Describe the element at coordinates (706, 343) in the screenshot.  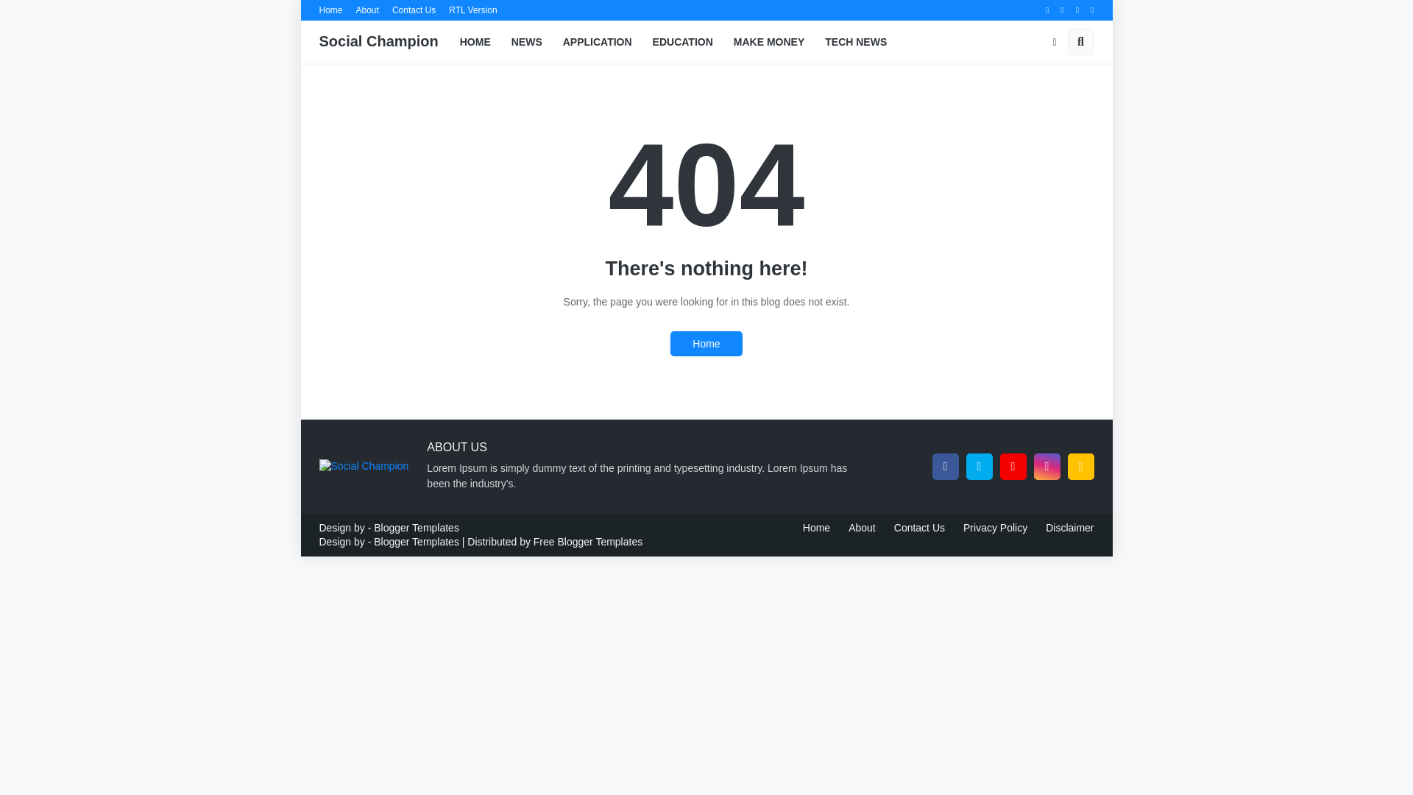
I see `Home` at that location.